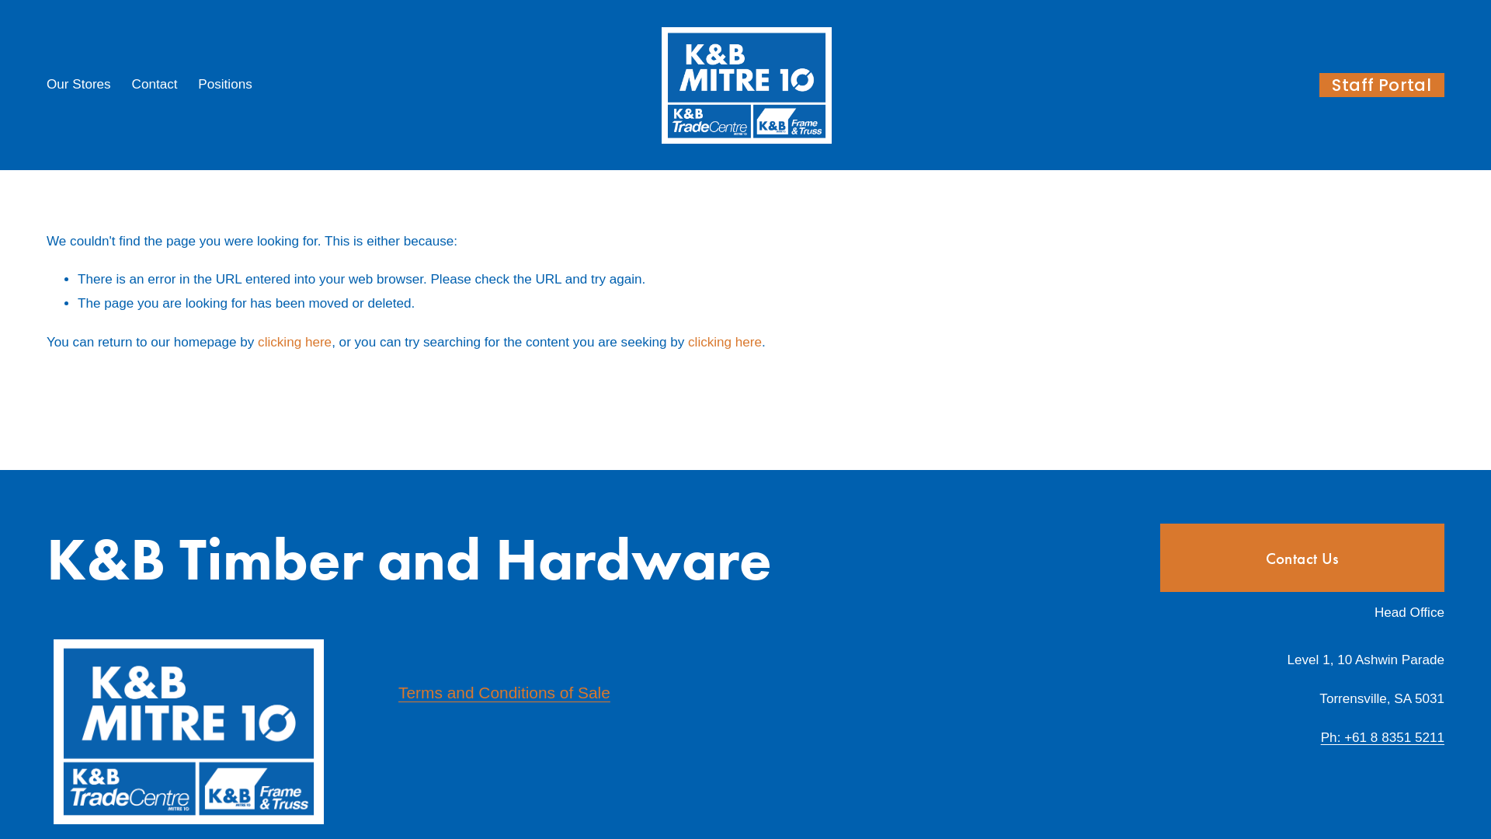  I want to click on Terms and Conditions of Sale, so click(505, 693).